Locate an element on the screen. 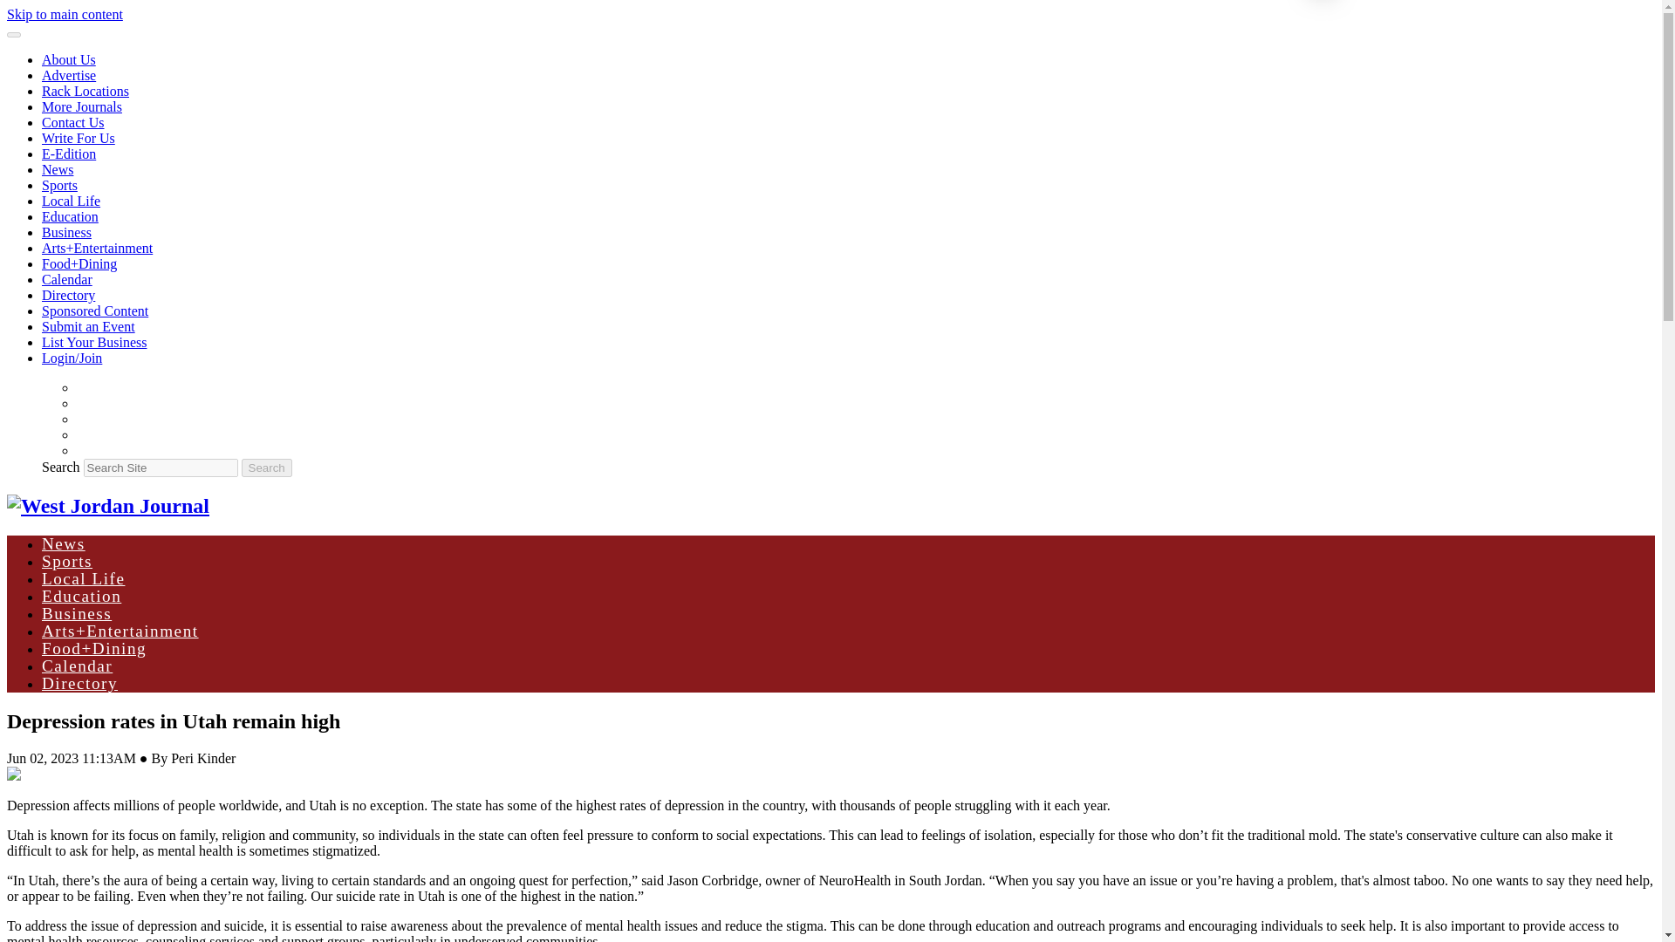 This screenshot has height=942, width=1675. Calendar is located at coordinates (77, 666).